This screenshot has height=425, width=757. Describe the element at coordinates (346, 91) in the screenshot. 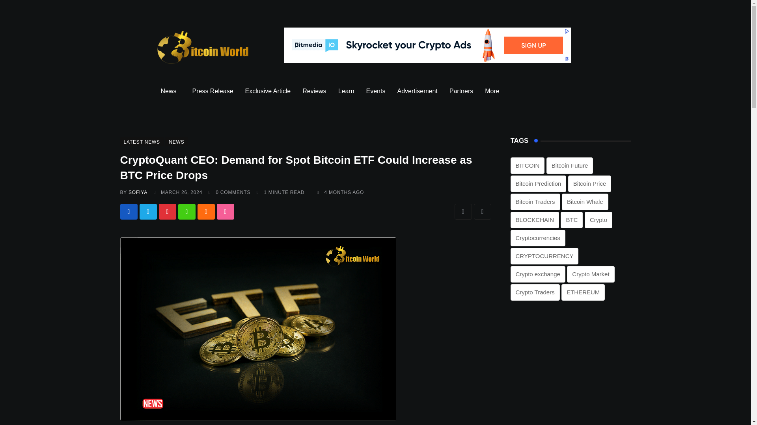

I see `Learn` at that location.